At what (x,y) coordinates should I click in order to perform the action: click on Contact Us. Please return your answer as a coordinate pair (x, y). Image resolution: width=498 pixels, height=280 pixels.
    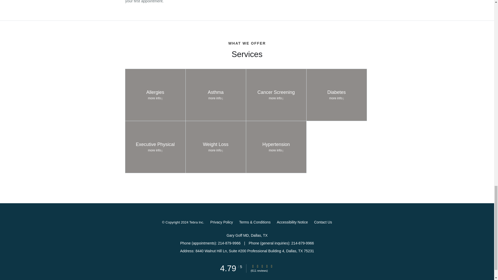
    Looking at the image, I should click on (272, 266).